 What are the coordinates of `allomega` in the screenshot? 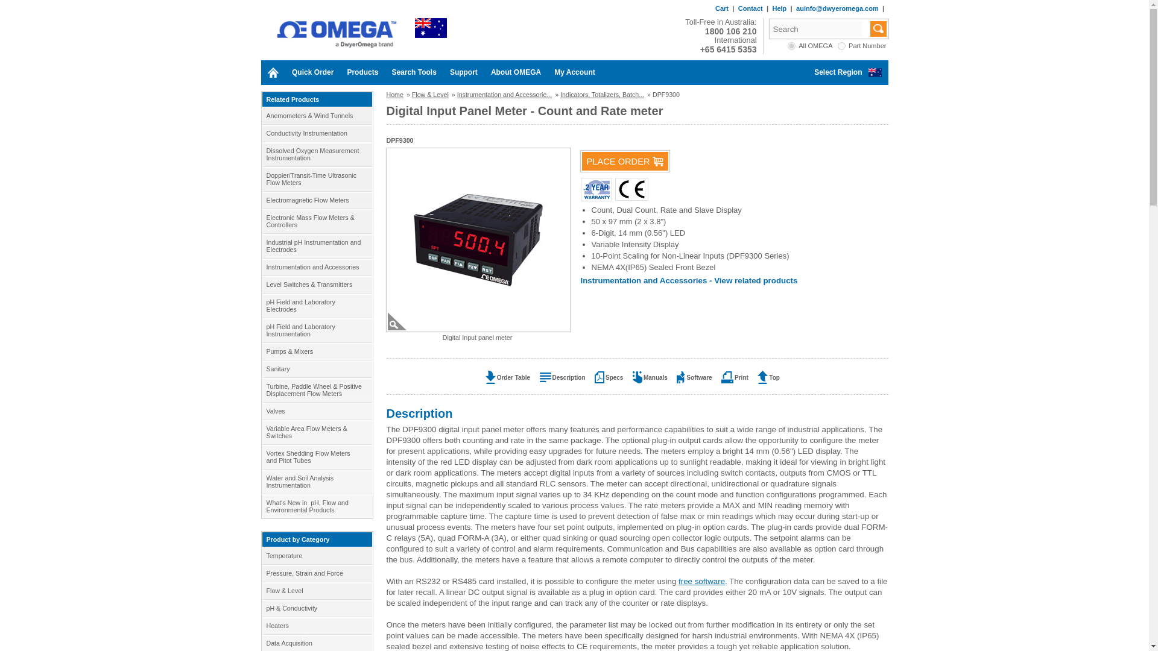 It's located at (791, 46).